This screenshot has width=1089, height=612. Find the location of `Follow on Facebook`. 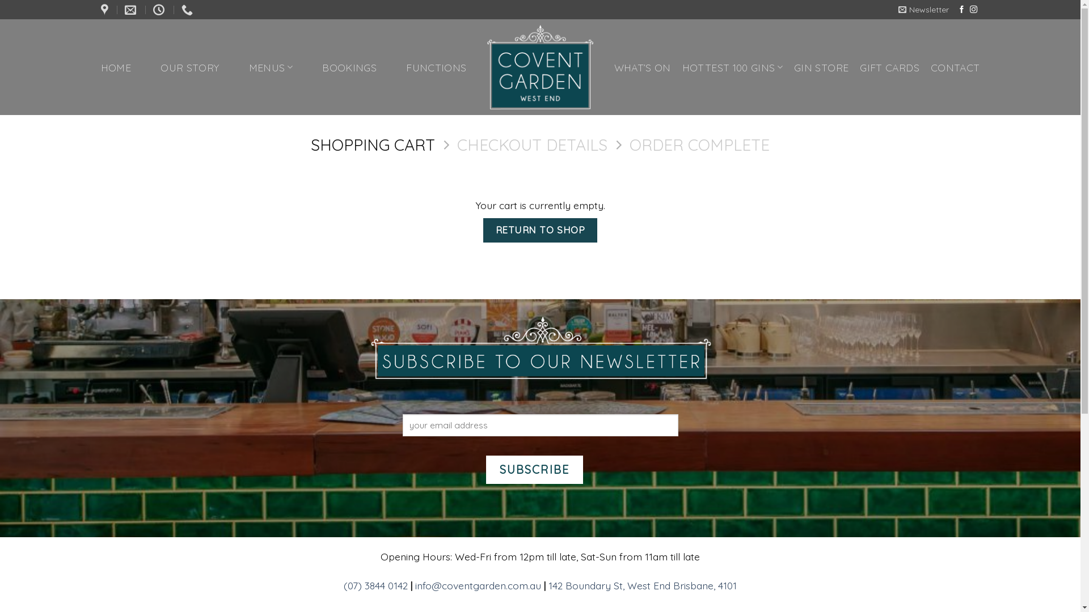

Follow on Facebook is located at coordinates (962, 10).